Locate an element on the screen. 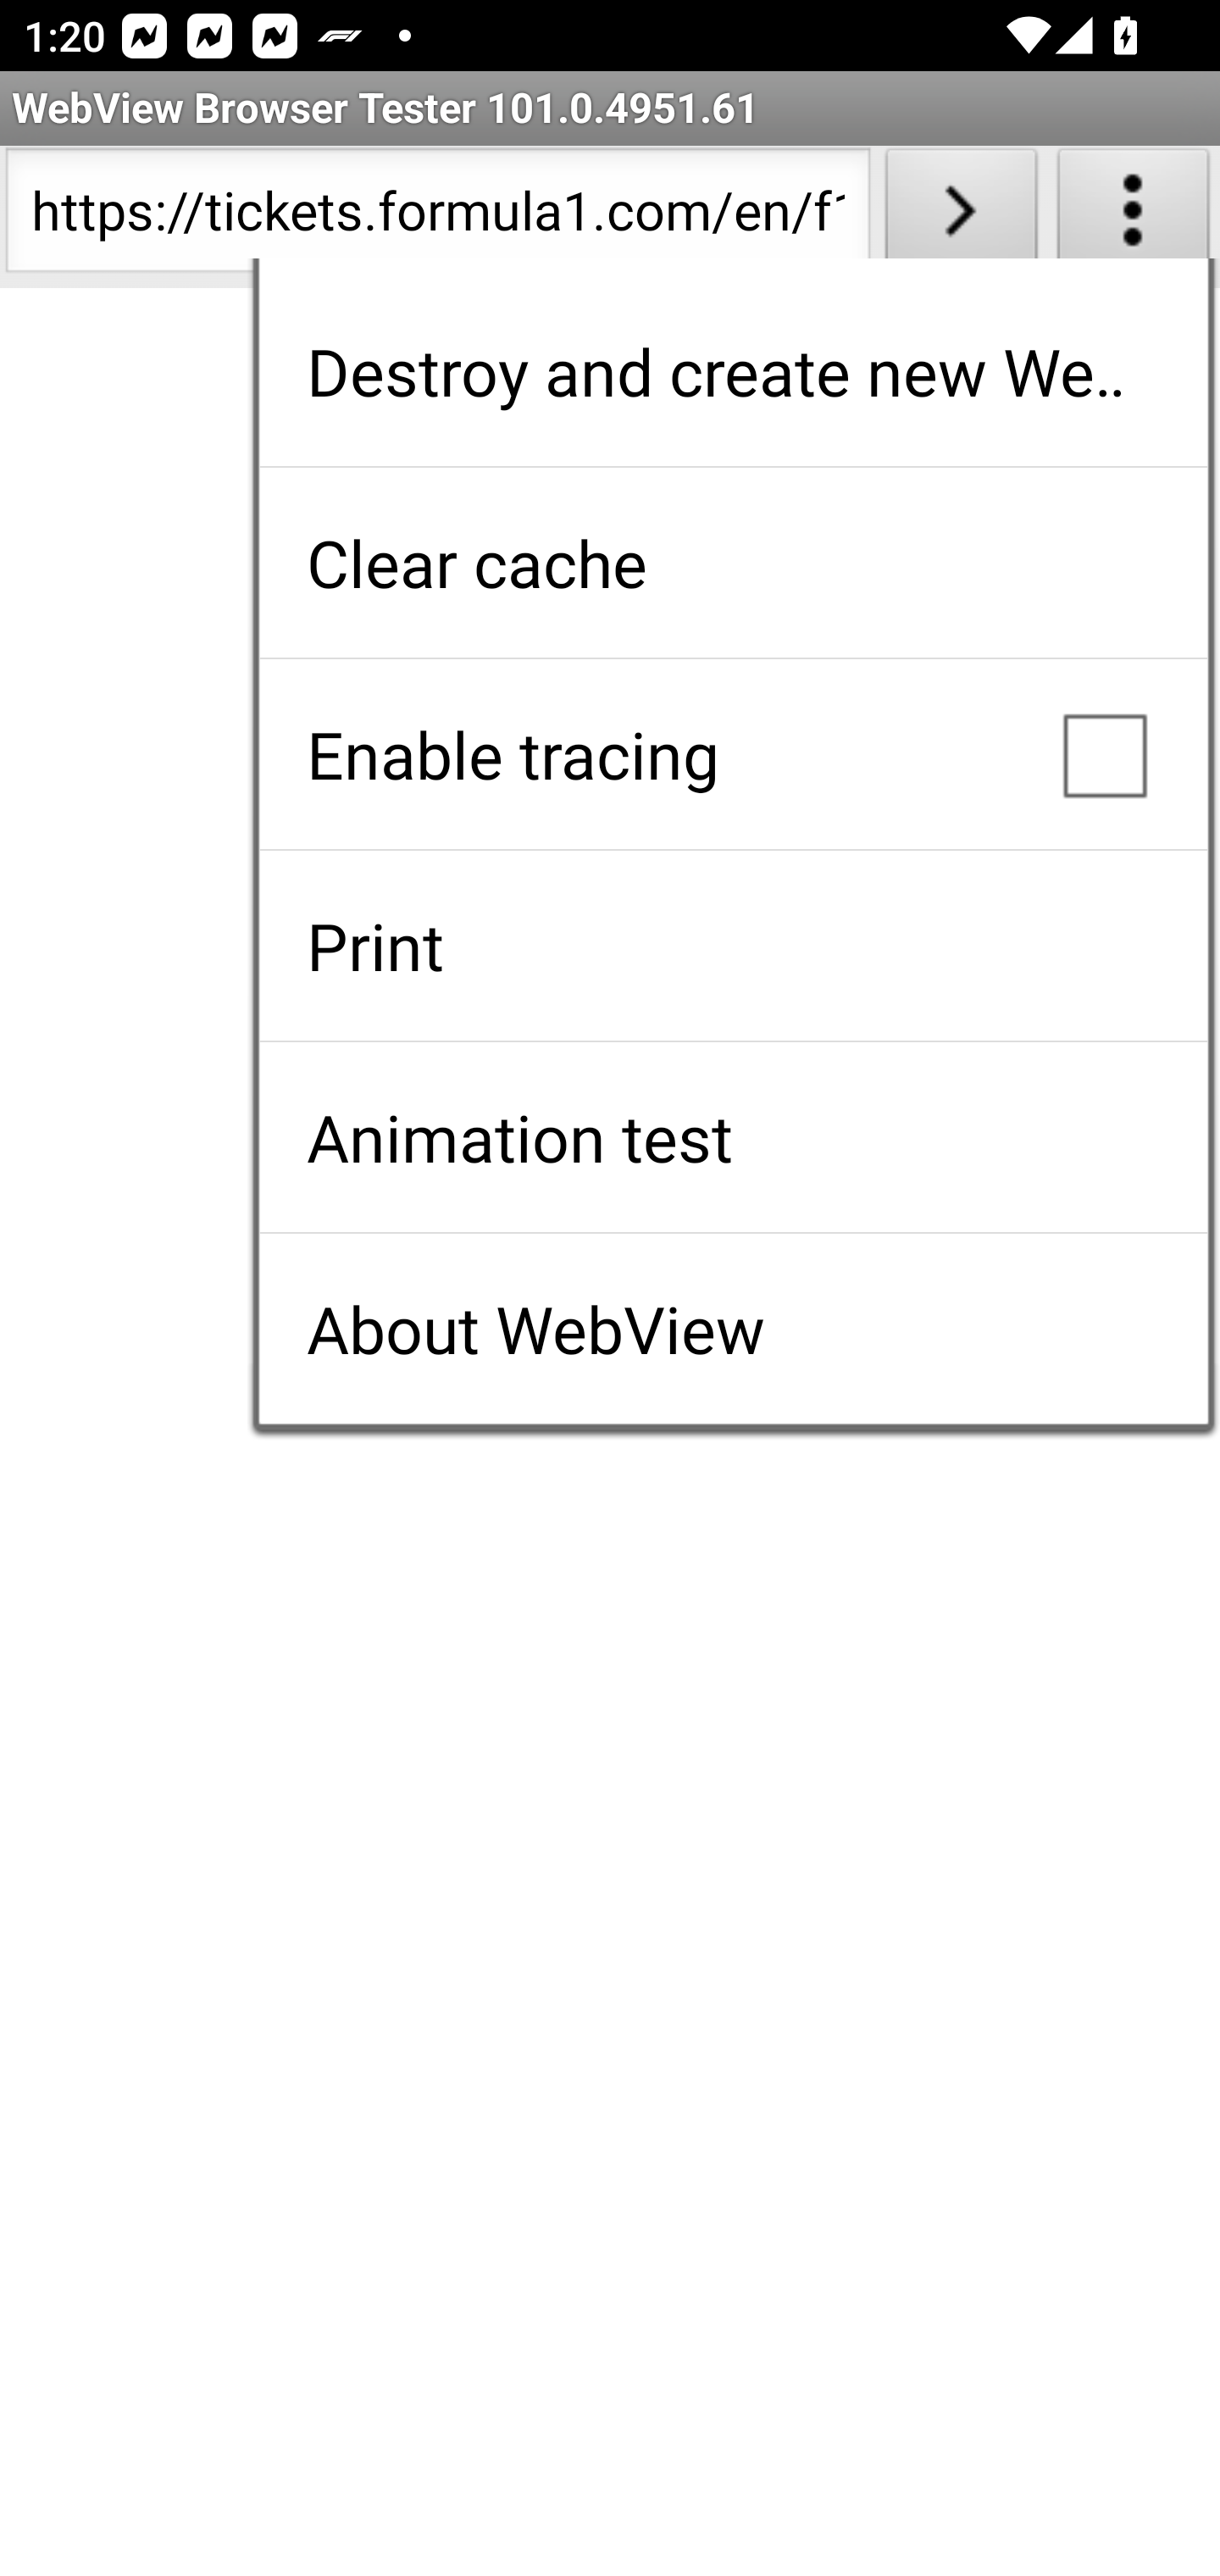 The height and width of the screenshot is (2576, 1220). Destroy and create new WebView is located at coordinates (733, 371).